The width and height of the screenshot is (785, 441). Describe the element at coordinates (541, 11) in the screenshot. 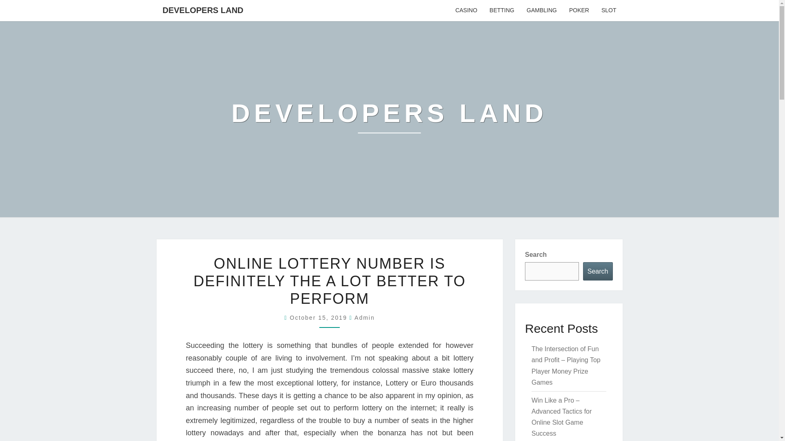

I see `GAMBLING` at that location.